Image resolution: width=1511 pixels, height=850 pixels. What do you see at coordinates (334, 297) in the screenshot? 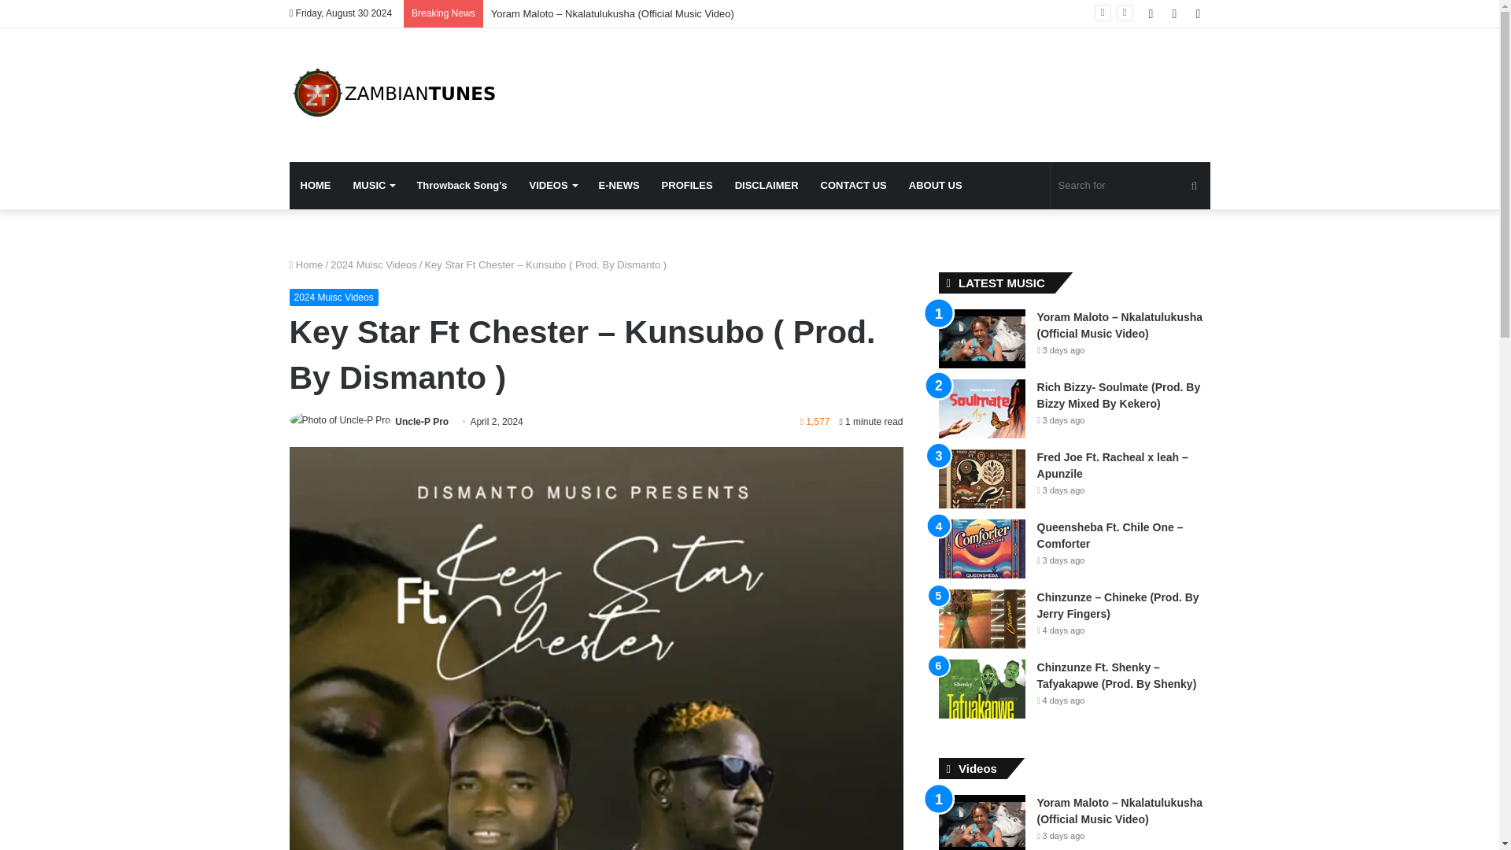
I see `2024 Muisc Videos` at bounding box center [334, 297].